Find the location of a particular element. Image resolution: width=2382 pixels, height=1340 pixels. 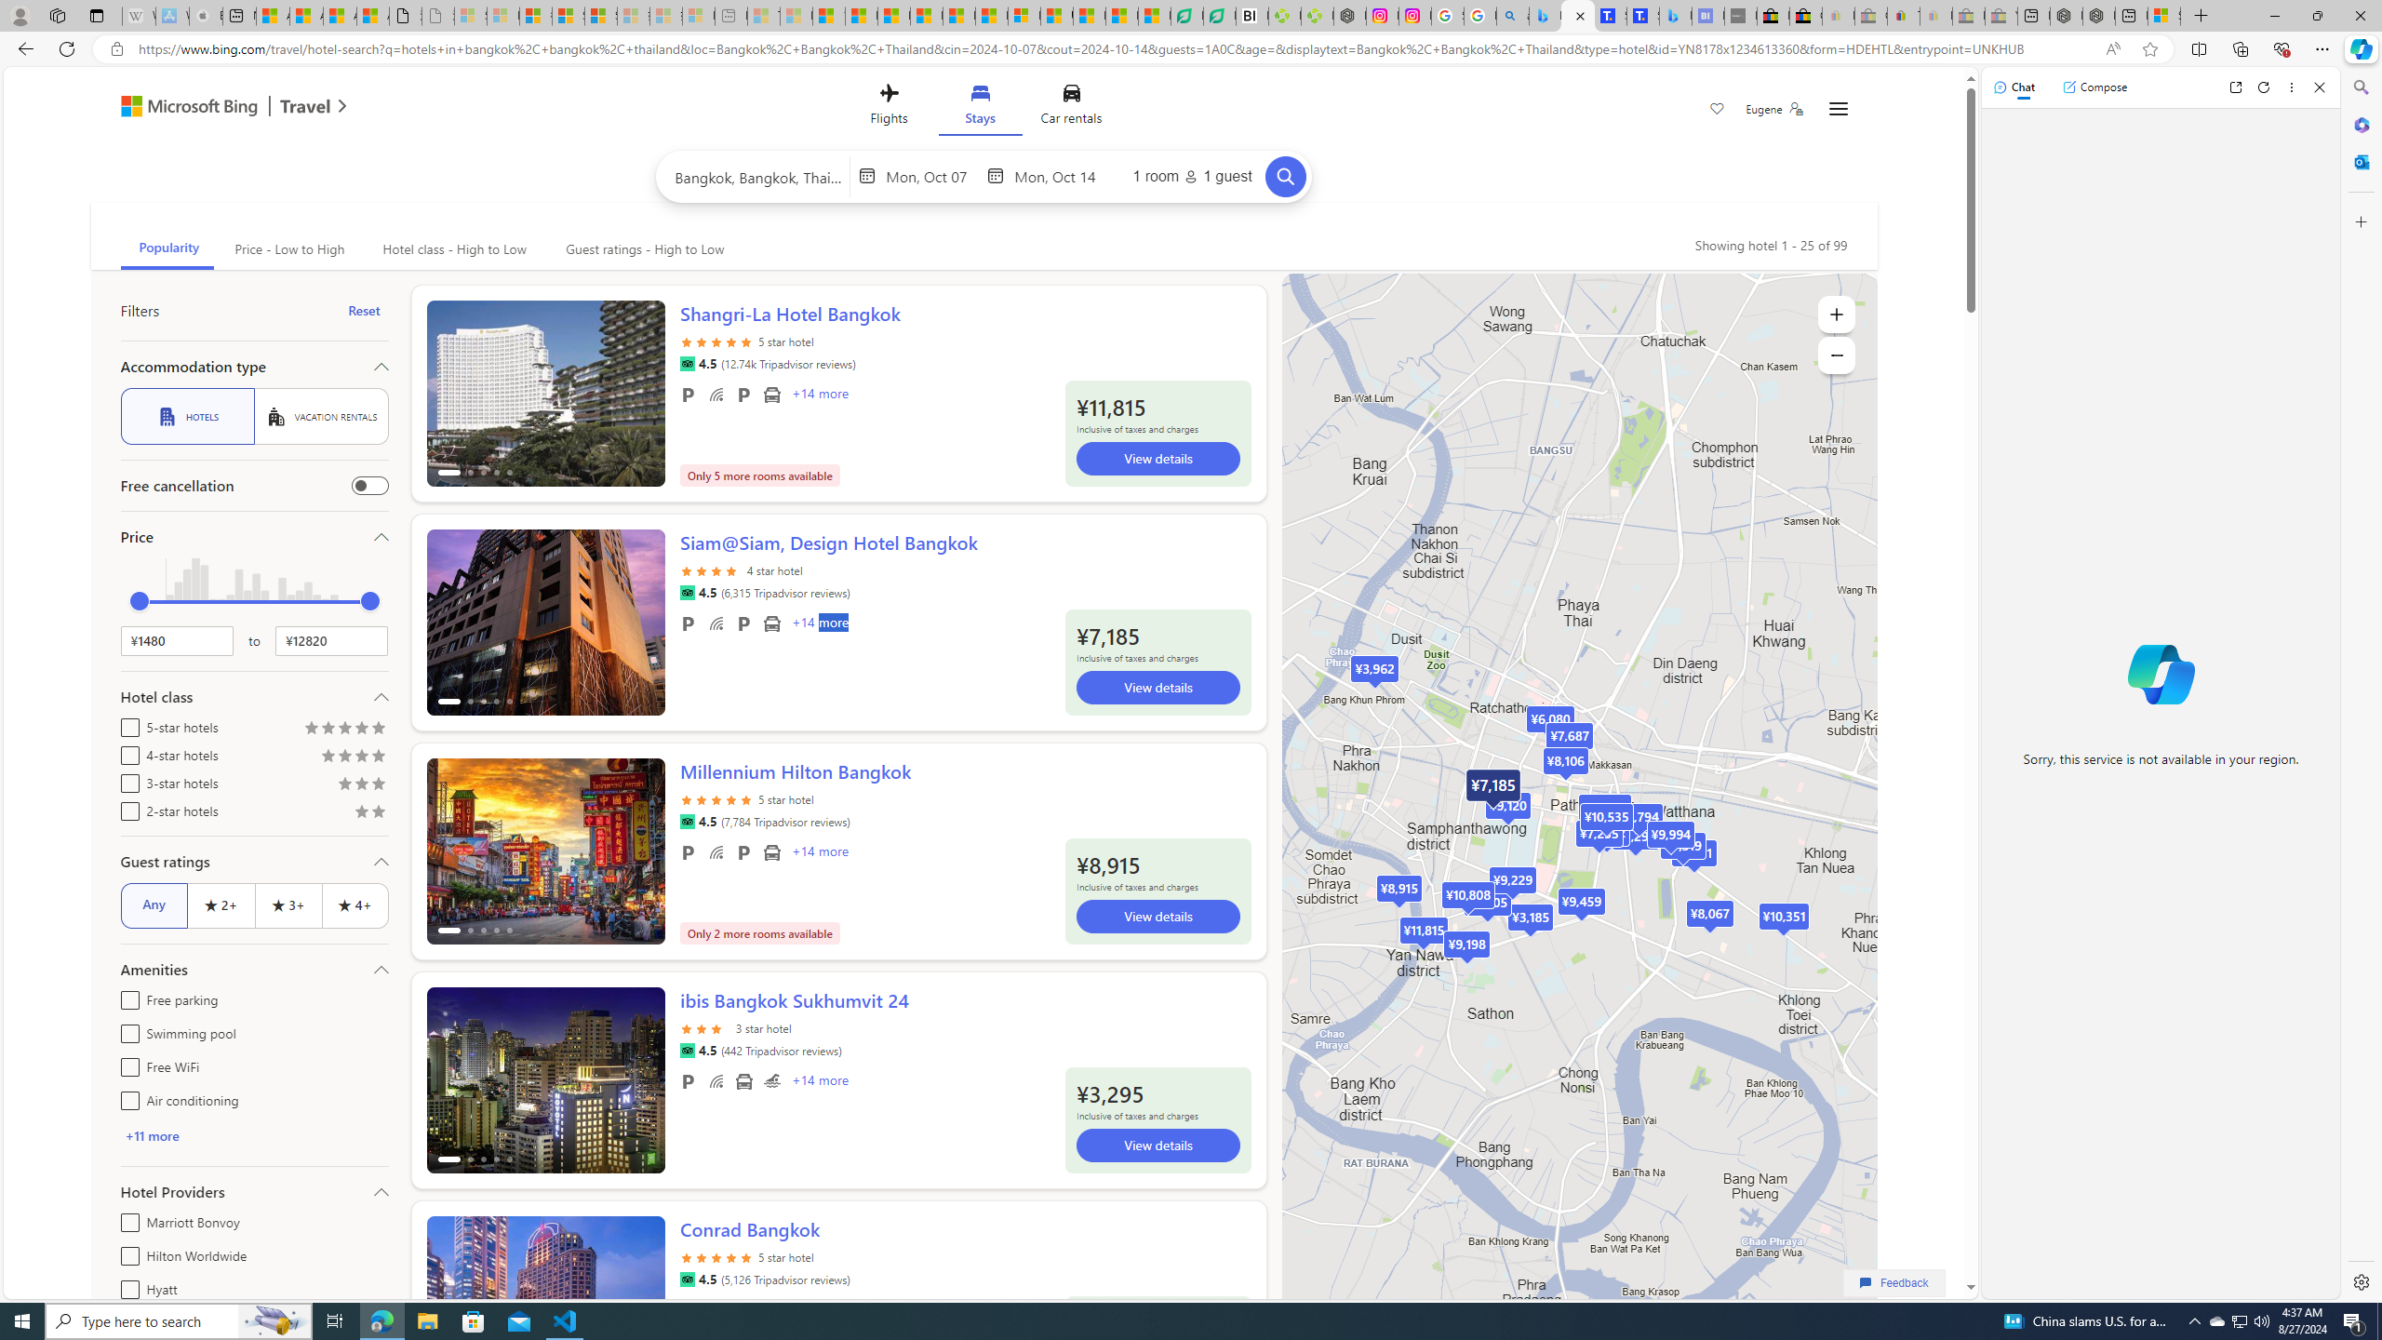

Top Stories - MSN - Sleeping is located at coordinates (765, 16).